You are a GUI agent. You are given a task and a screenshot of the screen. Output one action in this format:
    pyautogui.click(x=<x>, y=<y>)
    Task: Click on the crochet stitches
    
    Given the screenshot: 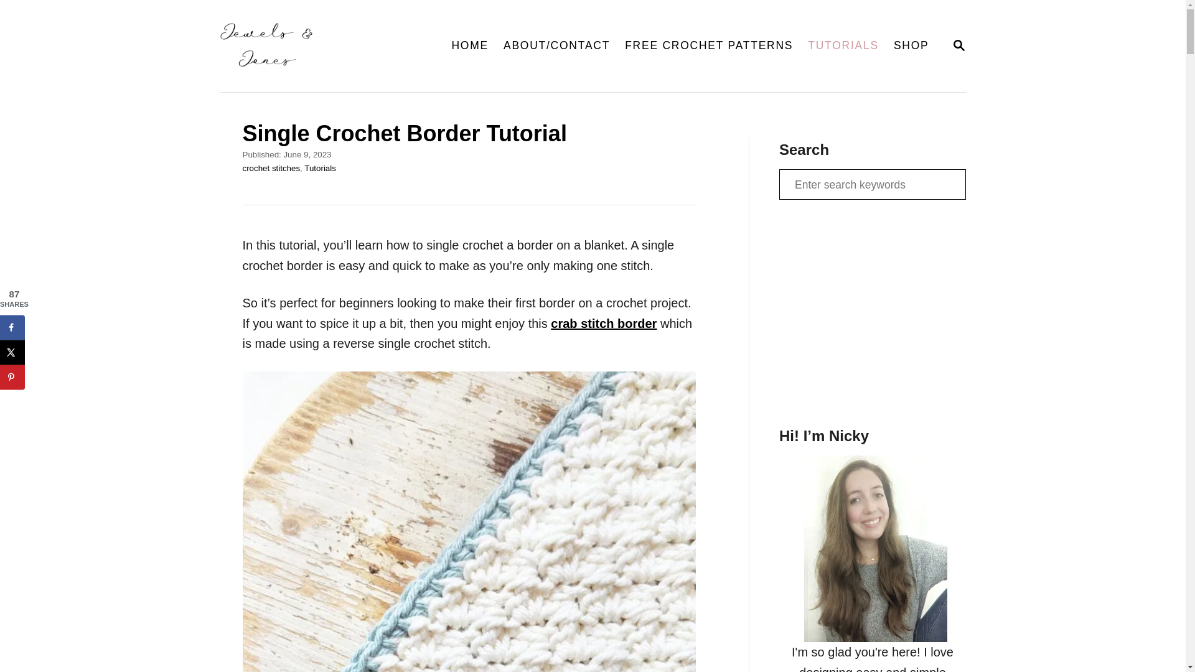 What is the action you would take?
    pyautogui.click(x=271, y=168)
    